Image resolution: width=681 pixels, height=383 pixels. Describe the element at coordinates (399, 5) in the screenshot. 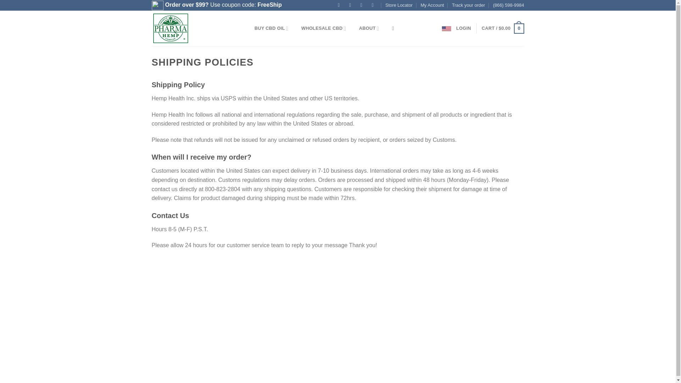

I see `Store Locator` at that location.